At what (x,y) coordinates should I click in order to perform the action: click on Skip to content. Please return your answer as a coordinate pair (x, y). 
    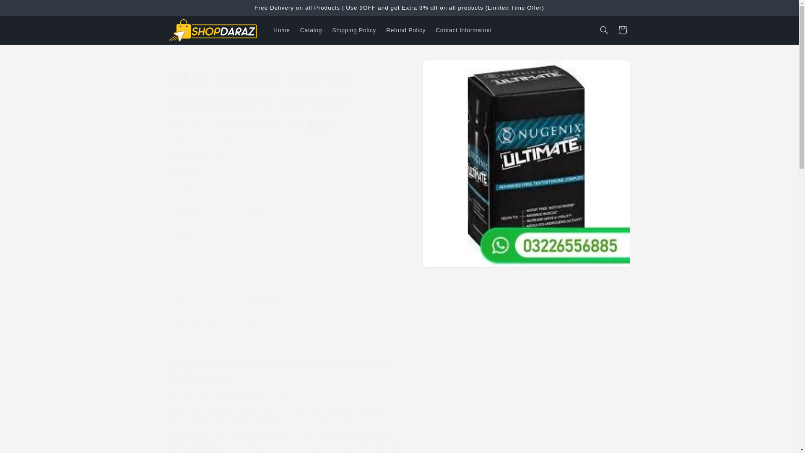
    Looking at the image, I should click on (25, 10).